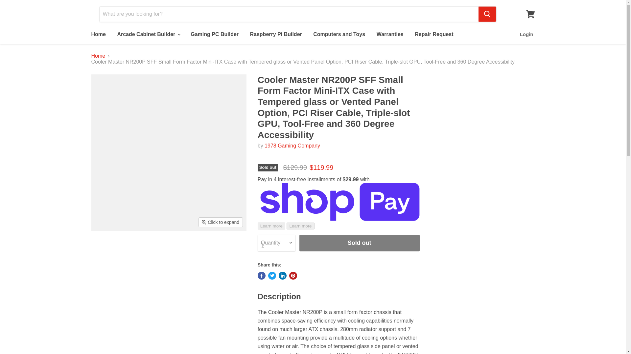 This screenshot has width=631, height=354. What do you see at coordinates (526, 34) in the screenshot?
I see `Login` at bounding box center [526, 34].